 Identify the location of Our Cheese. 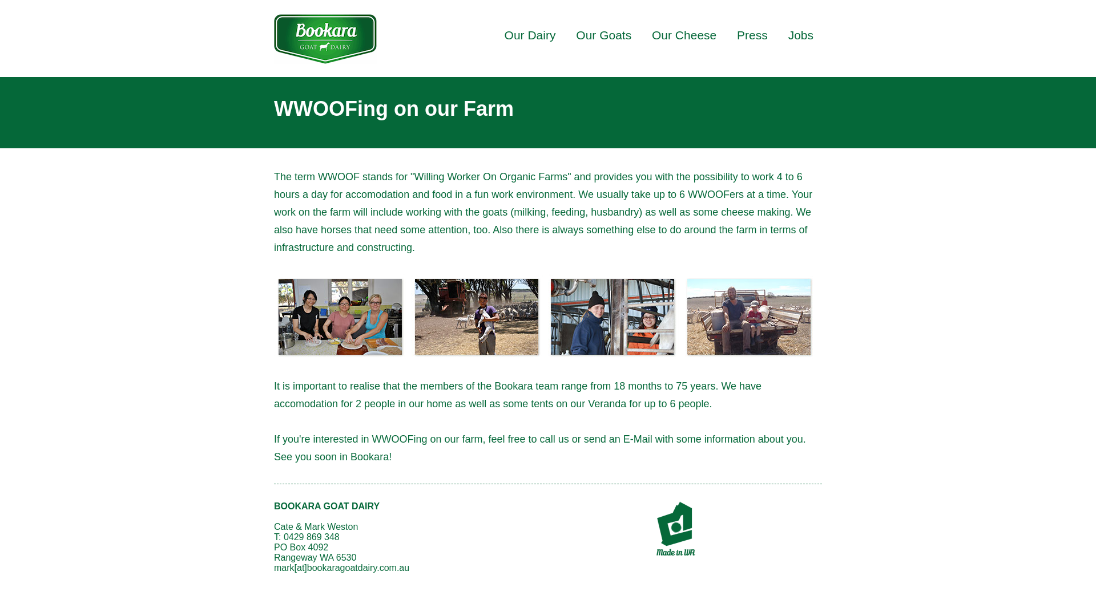
(684, 34).